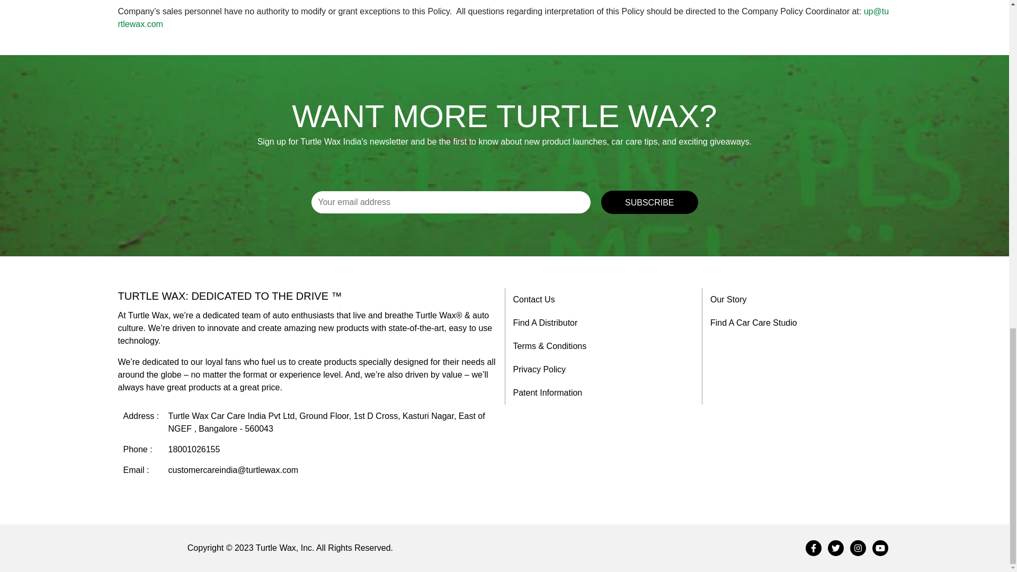  What do you see at coordinates (857, 548) in the screenshot?
I see `Turtle Wax India on Instagram` at bounding box center [857, 548].